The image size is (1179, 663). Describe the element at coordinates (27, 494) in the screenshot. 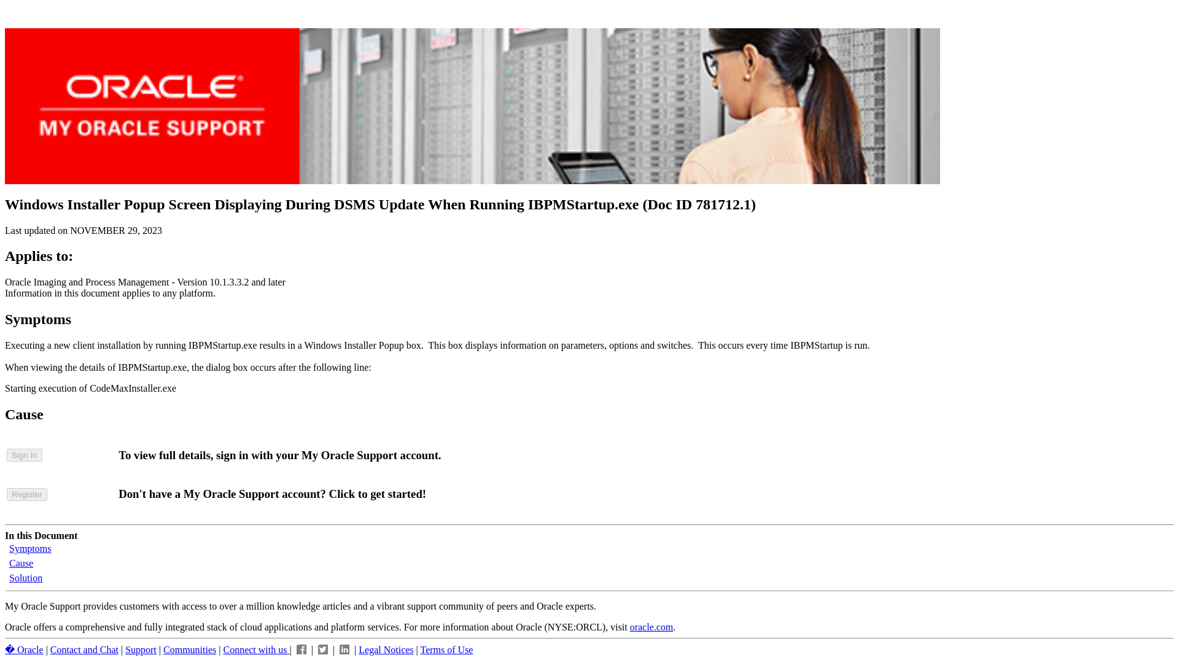

I see `Register` at that location.